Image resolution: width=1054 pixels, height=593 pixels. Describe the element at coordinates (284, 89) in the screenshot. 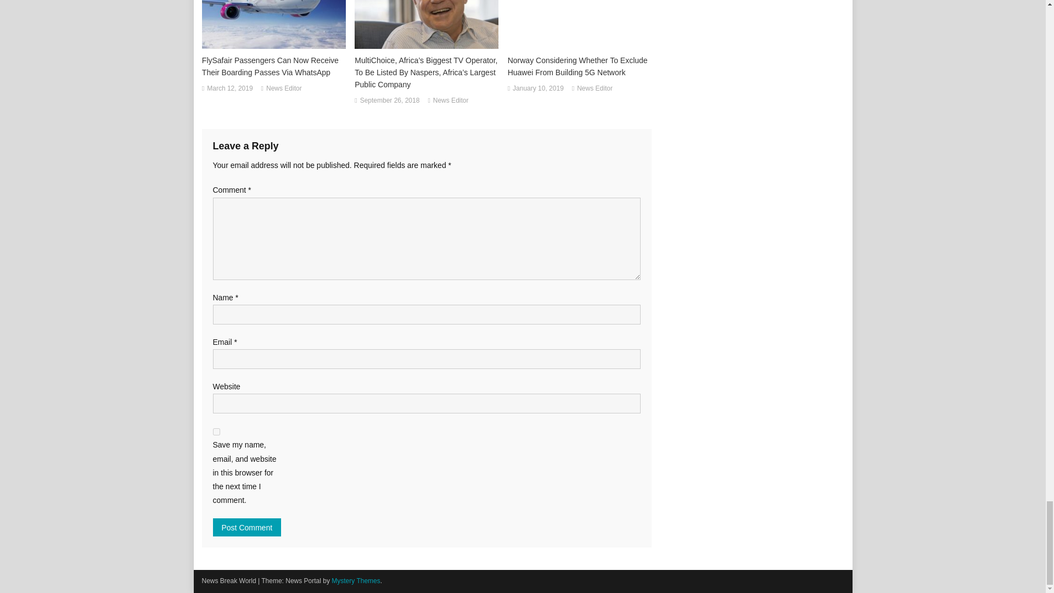

I see `News Editor` at that location.